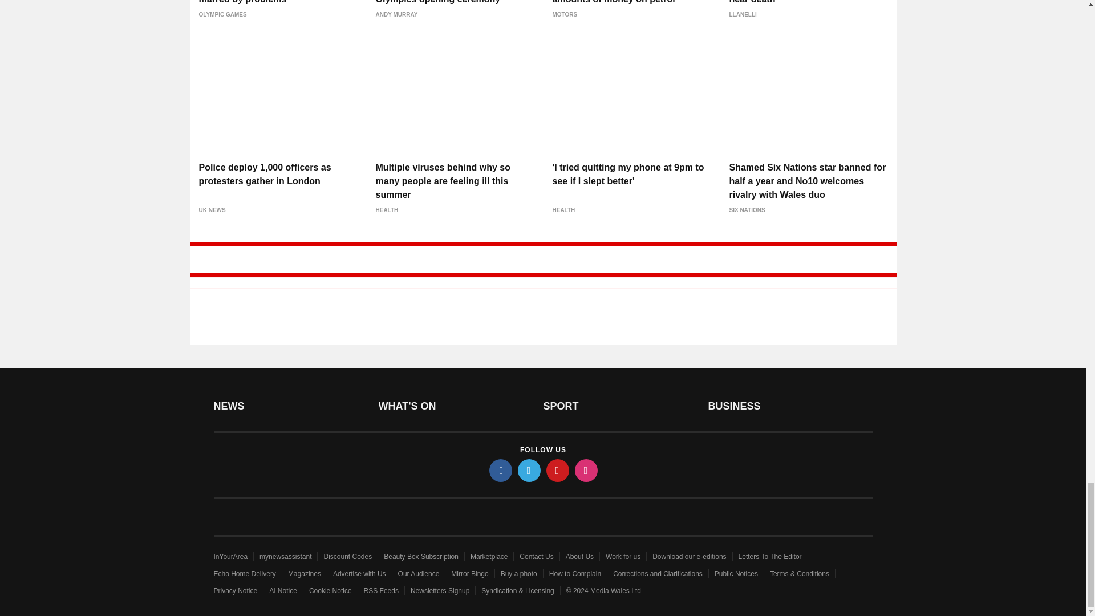 The image size is (1095, 616). Describe the element at coordinates (586, 470) in the screenshot. I see `instagram` at that location.